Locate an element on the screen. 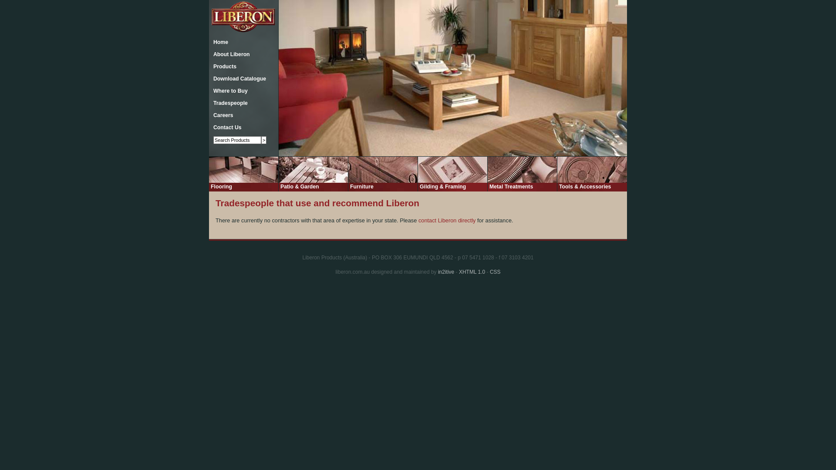 This screenshot has width=836, height=470. Gilding & Framing is located at coordinates (443, 187).